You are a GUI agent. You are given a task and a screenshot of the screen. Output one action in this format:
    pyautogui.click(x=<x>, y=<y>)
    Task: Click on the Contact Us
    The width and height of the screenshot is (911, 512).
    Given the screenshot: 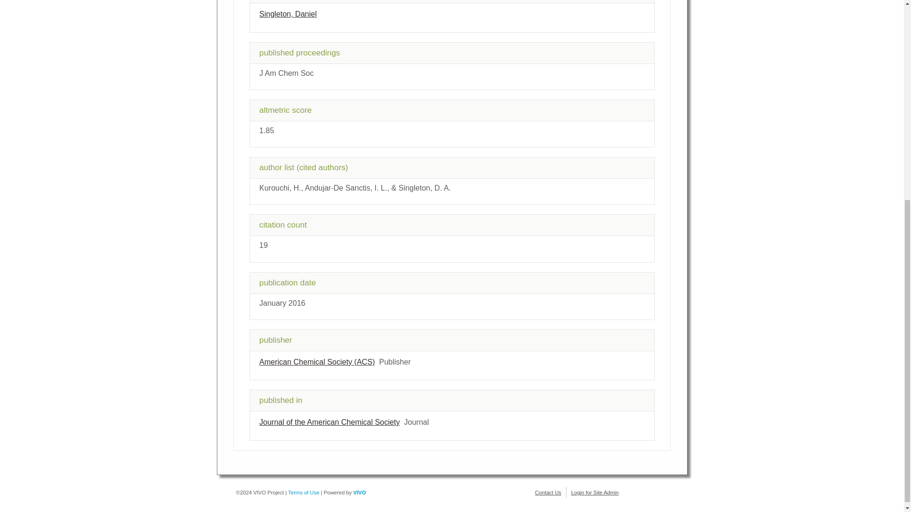 What is the action you would take?
    pyautogui.click(x=548, y=492)
    